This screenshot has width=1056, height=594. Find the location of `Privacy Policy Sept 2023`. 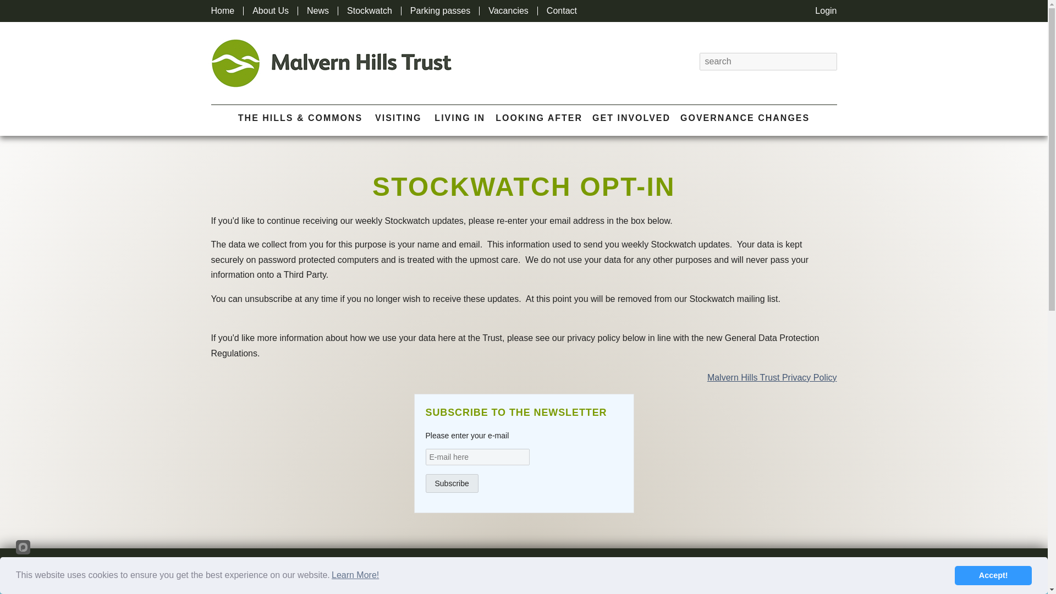

Privacy Policy Sept 2023 is located at coordinates (772, 377).